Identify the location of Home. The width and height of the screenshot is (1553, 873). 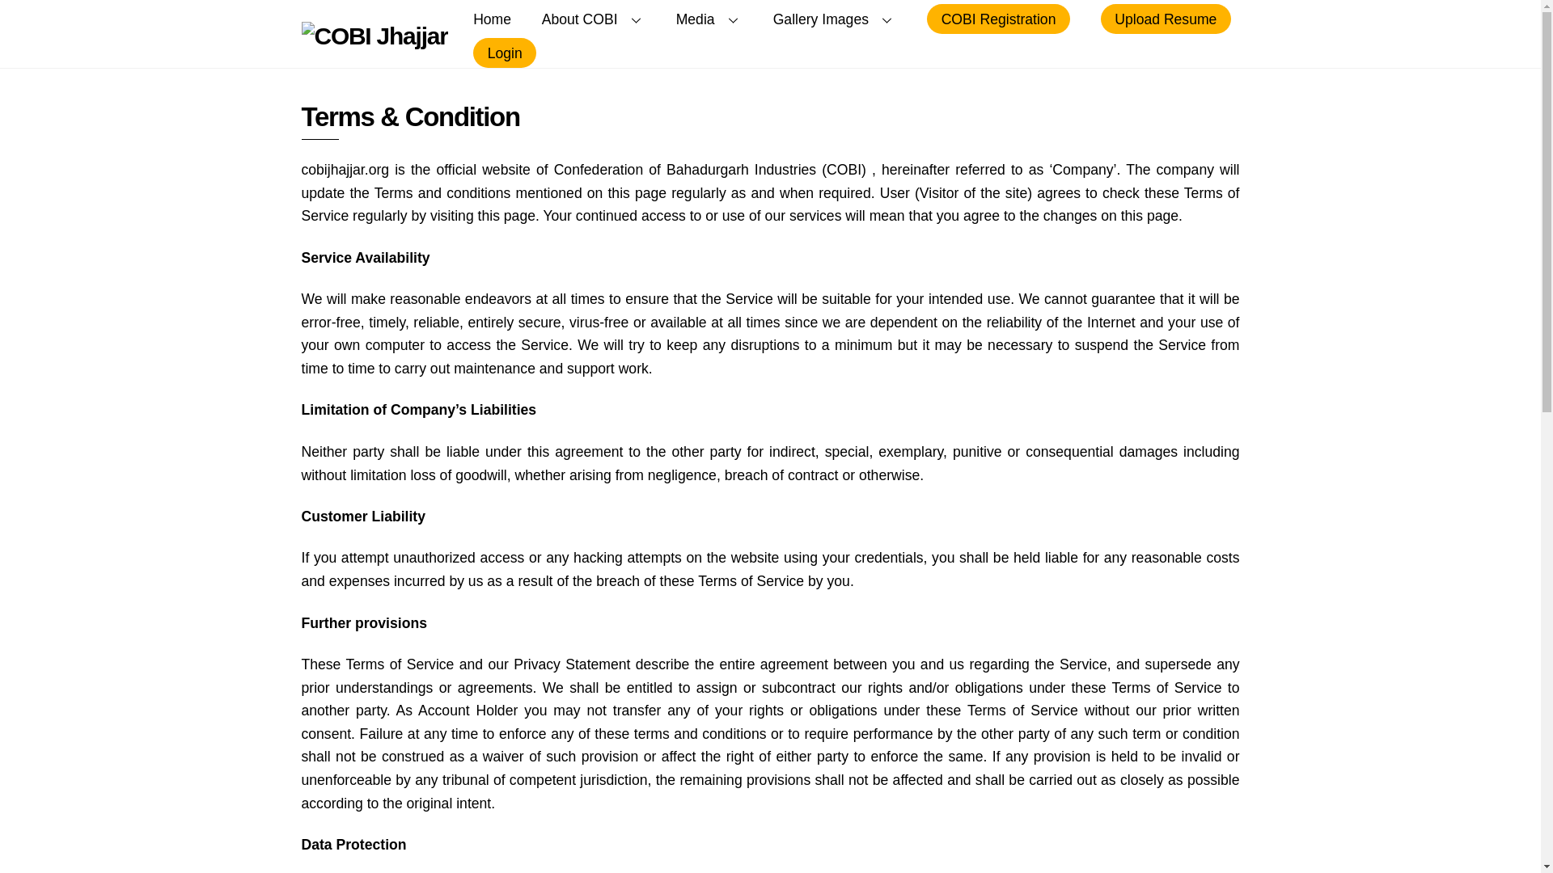
(492, 19).